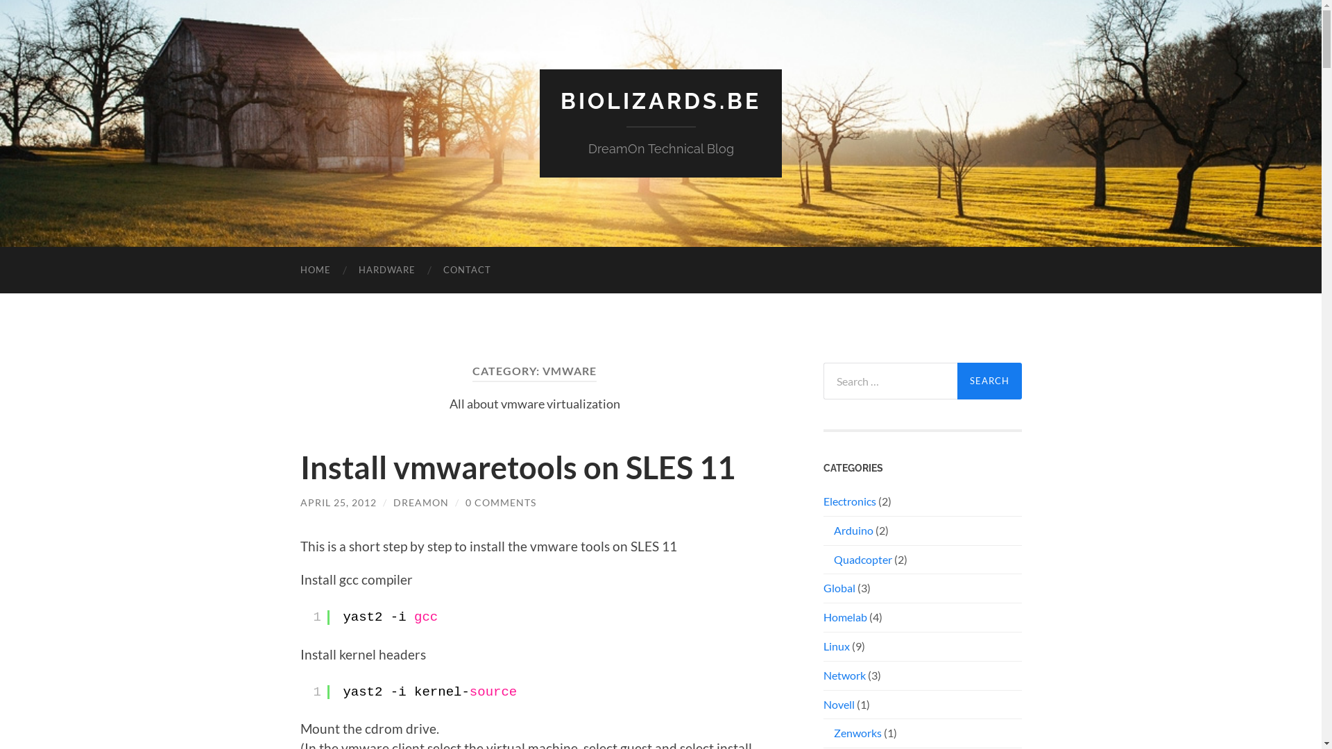  Describe the element at coordinates (836, 646) in the screenshot. I see `Linux` at that location.